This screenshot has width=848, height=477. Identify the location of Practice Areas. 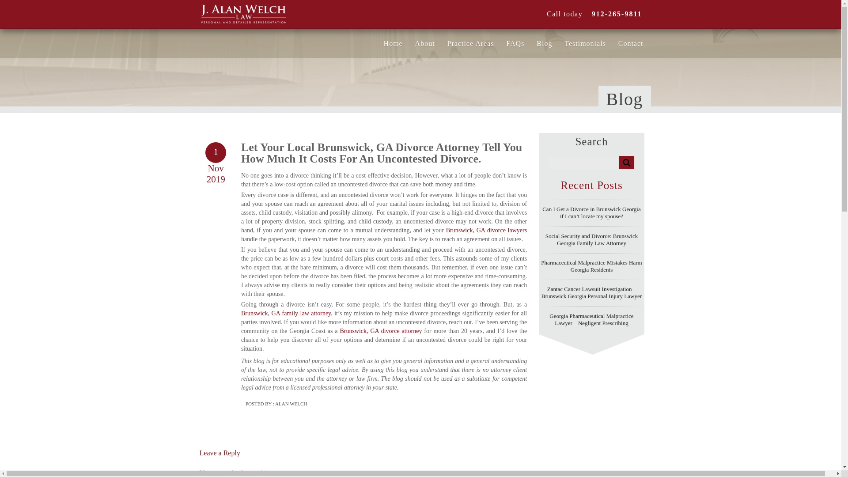
(470, 43).